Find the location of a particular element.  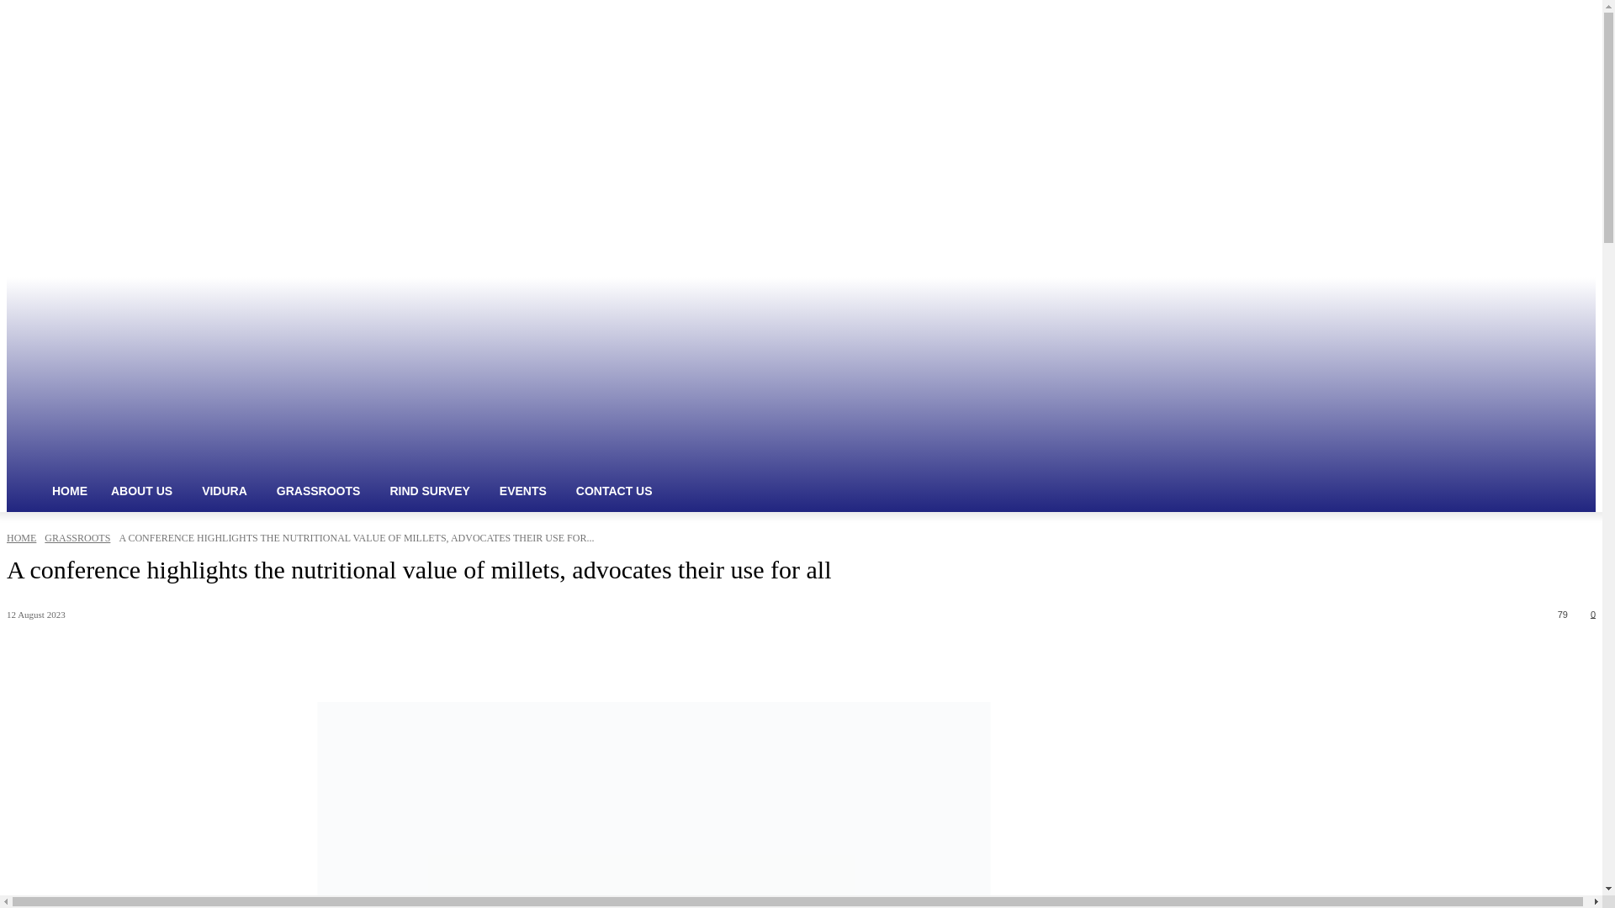

HOME is located at coordinates (69, 491).